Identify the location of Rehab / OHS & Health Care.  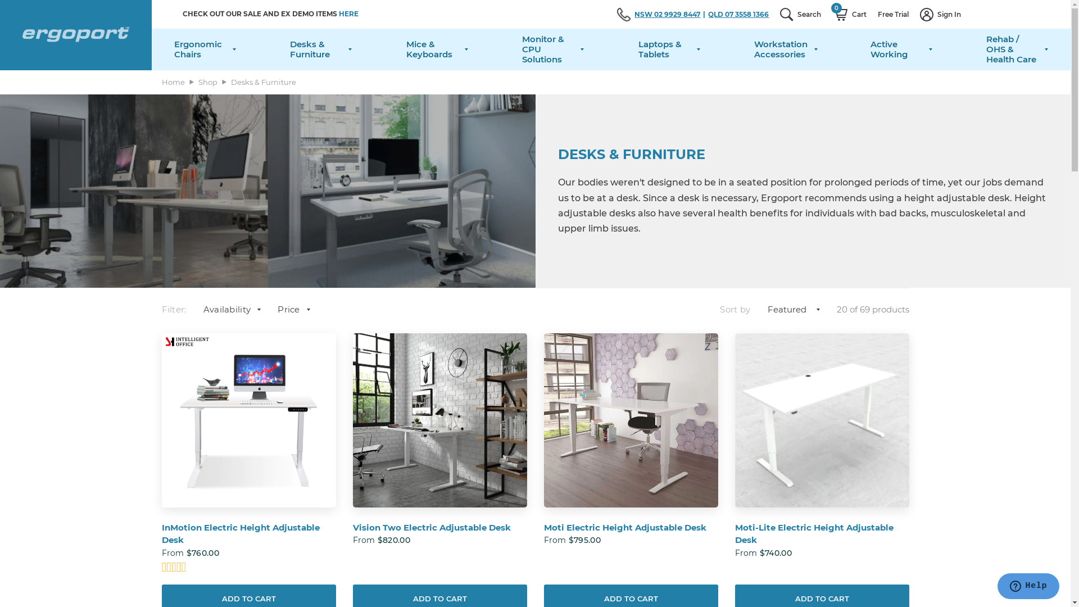
(1017, 49).